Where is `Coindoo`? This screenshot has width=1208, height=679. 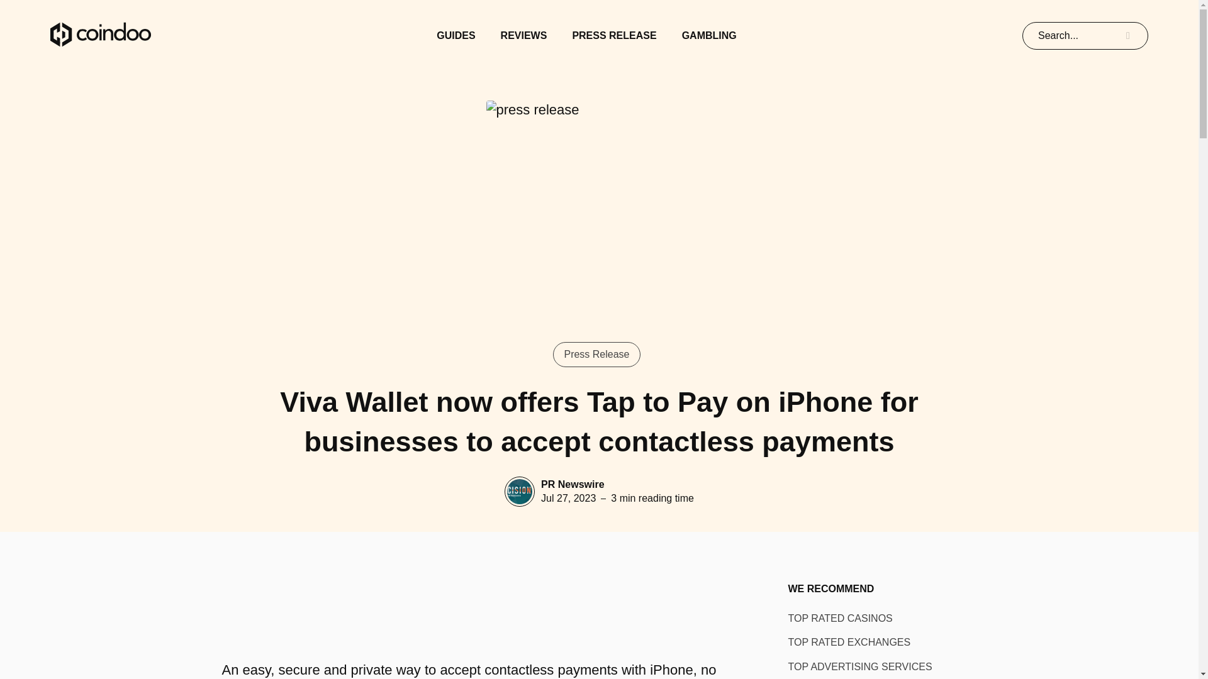 Coindoo is located at coordinates (101, 35).